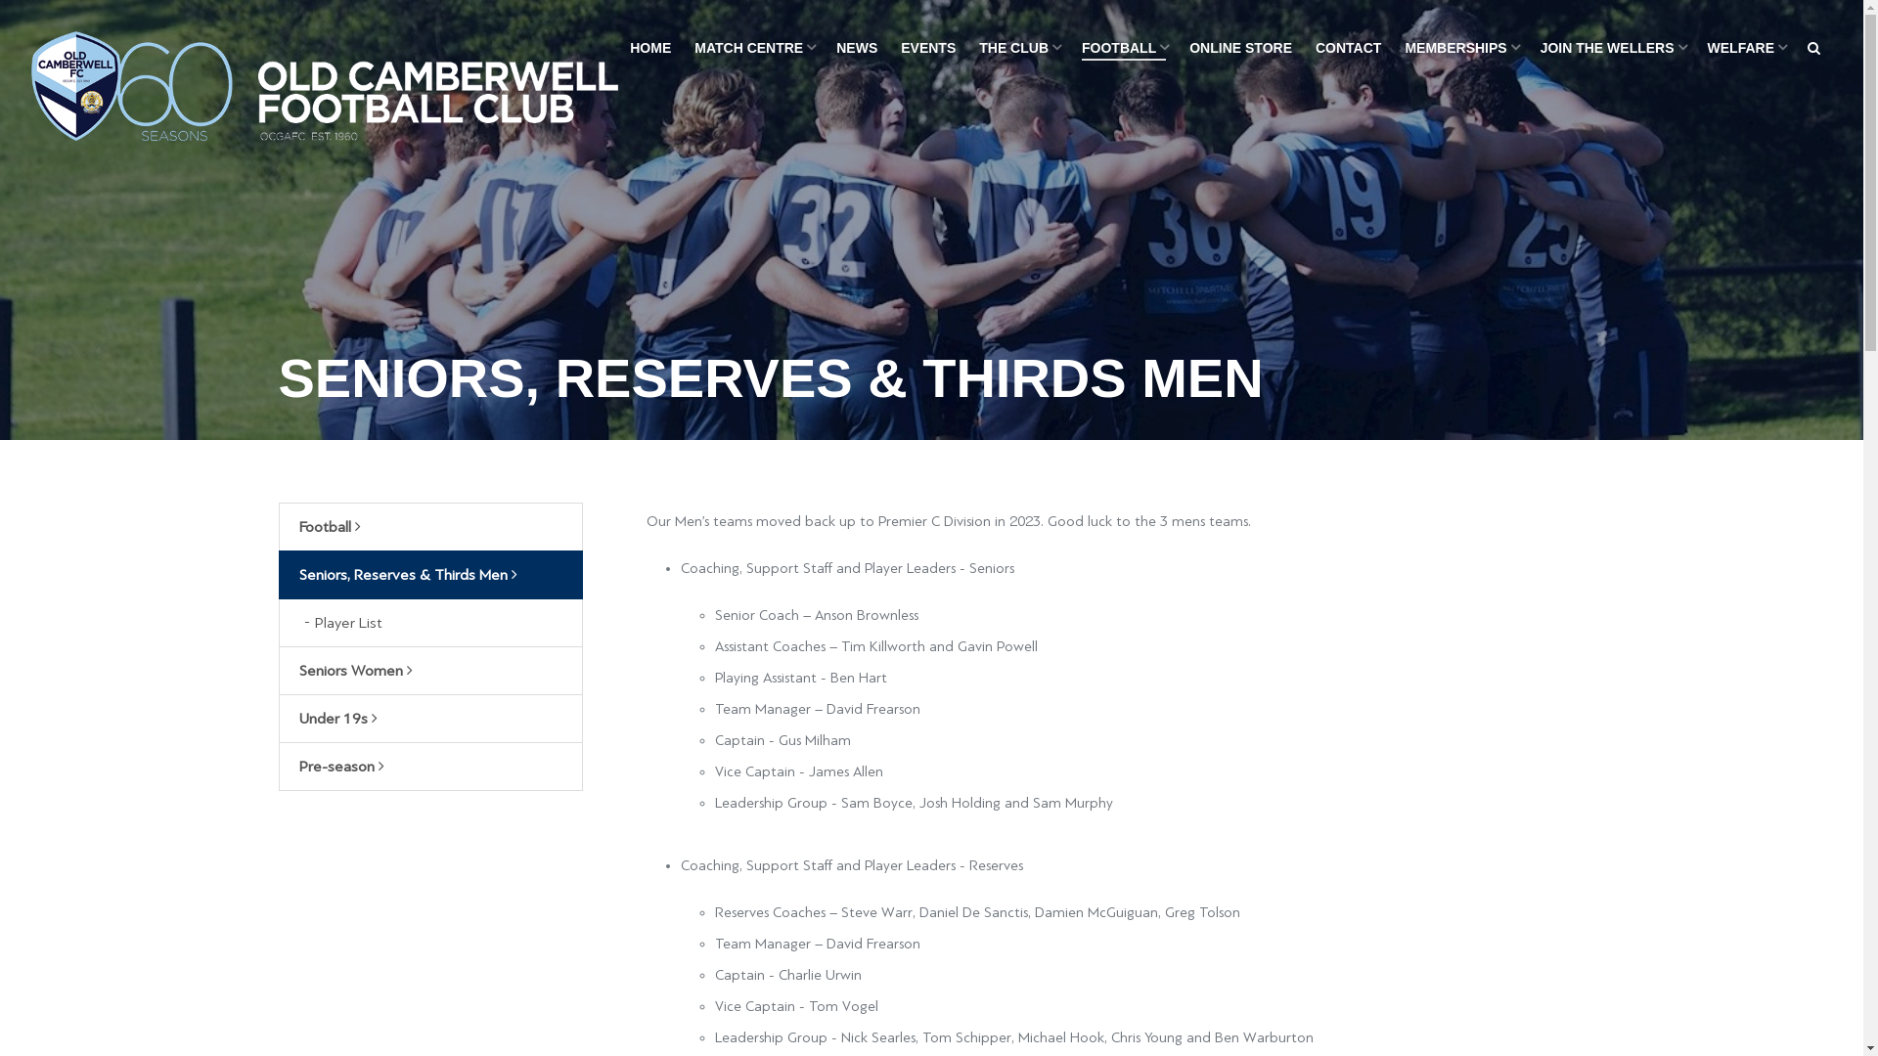 This screenshot has width=1878, height=1056. I want to click on Seniors Women , so click(430, 671).